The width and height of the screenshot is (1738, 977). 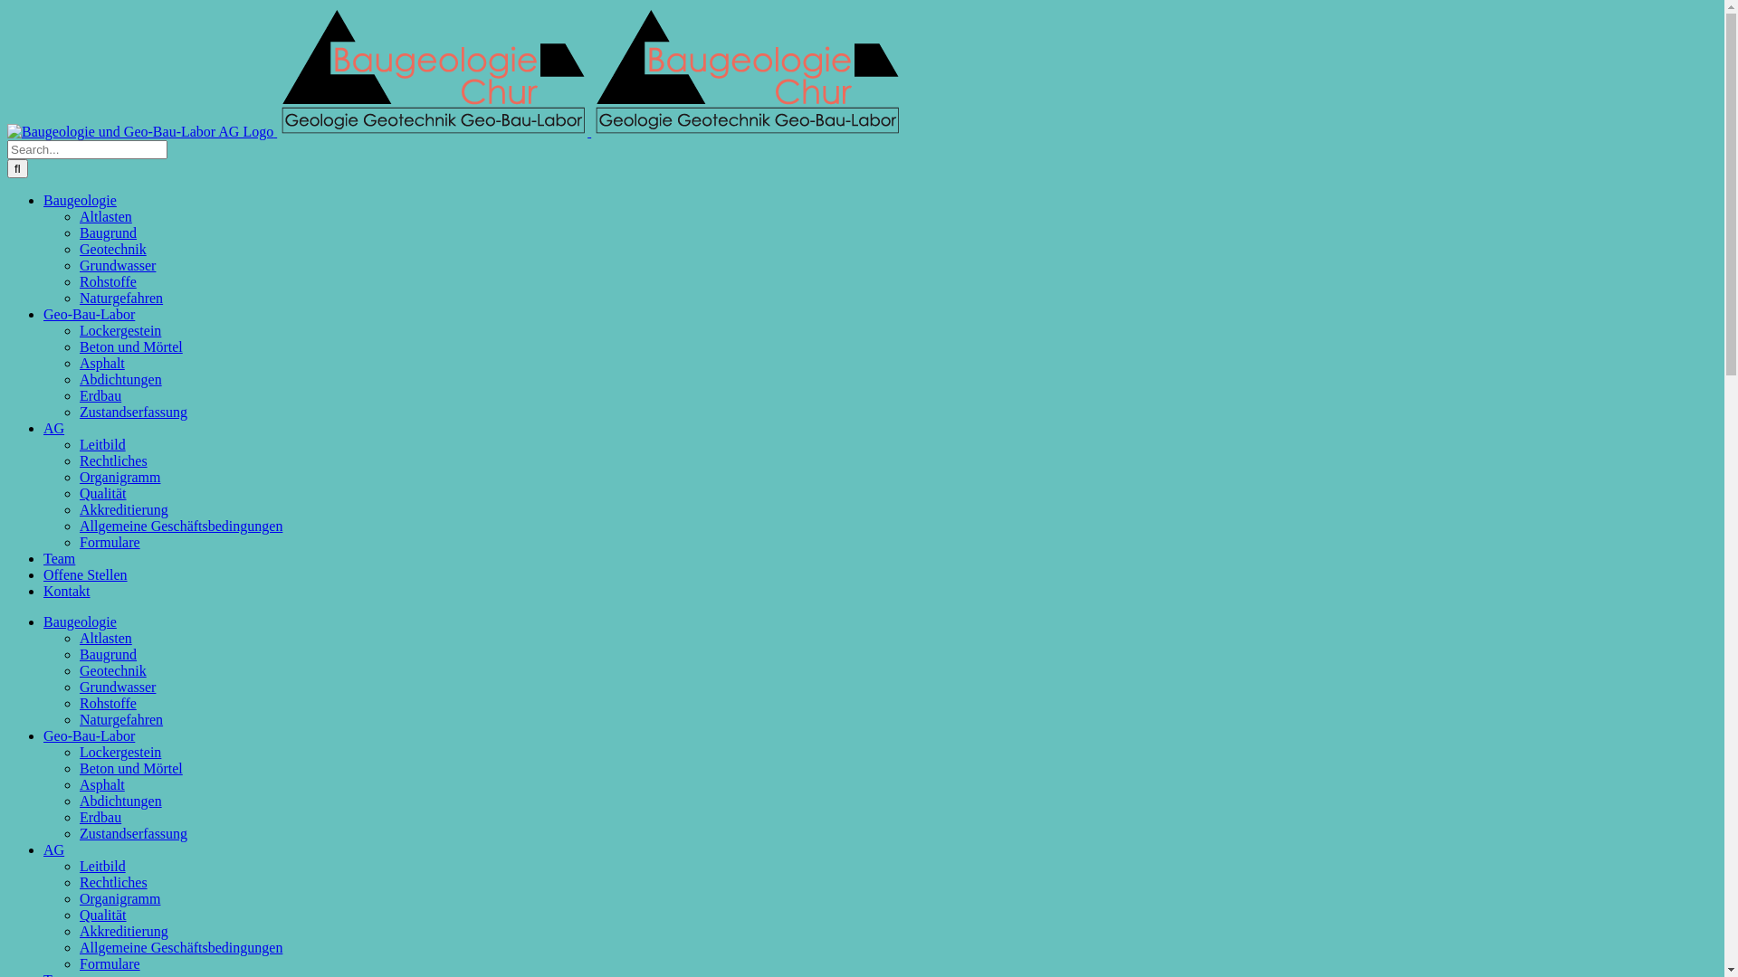 I want to click on Skip to content, so click(x=7, y=7).